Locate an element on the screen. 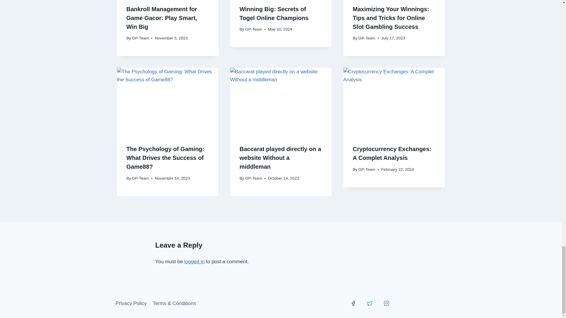 This screenshot has height=318, width=566. Bankroll Management for Game Gacor: Play Smart, Win Big is located at coordinates (162, 18).